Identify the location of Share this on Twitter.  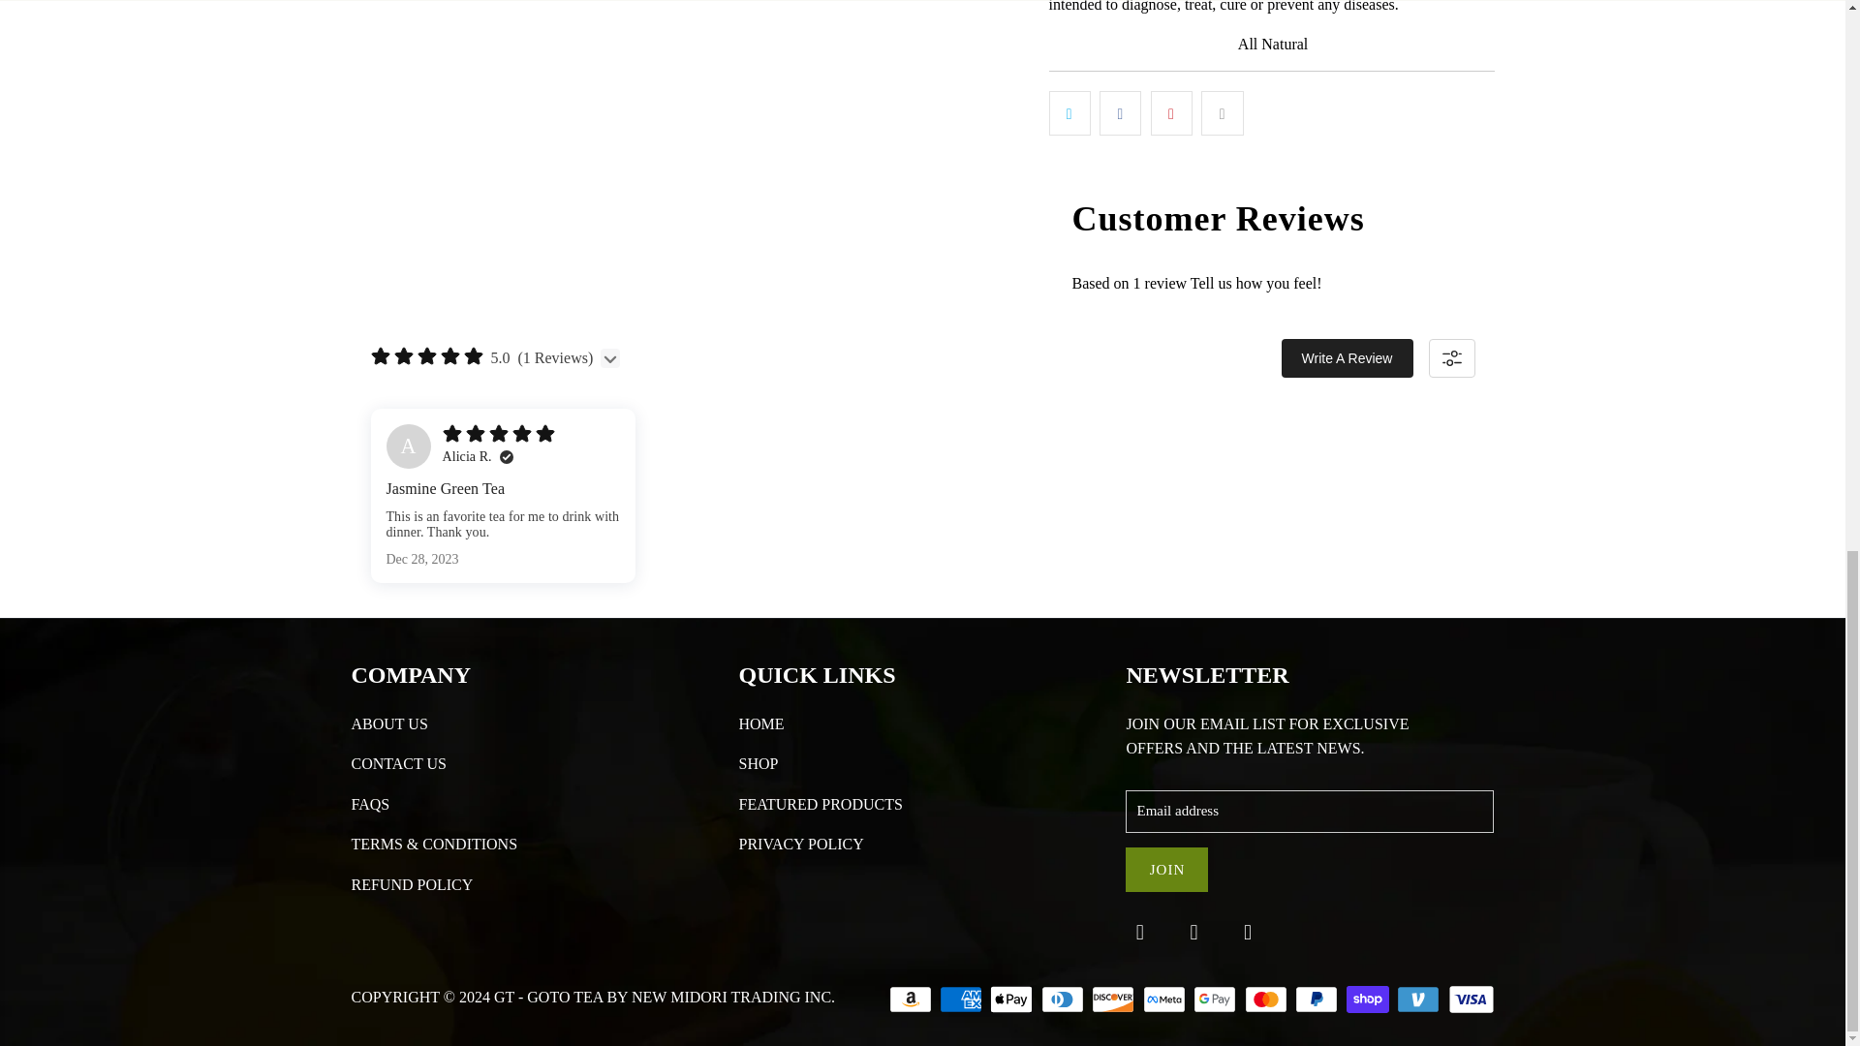
(1069, 112).